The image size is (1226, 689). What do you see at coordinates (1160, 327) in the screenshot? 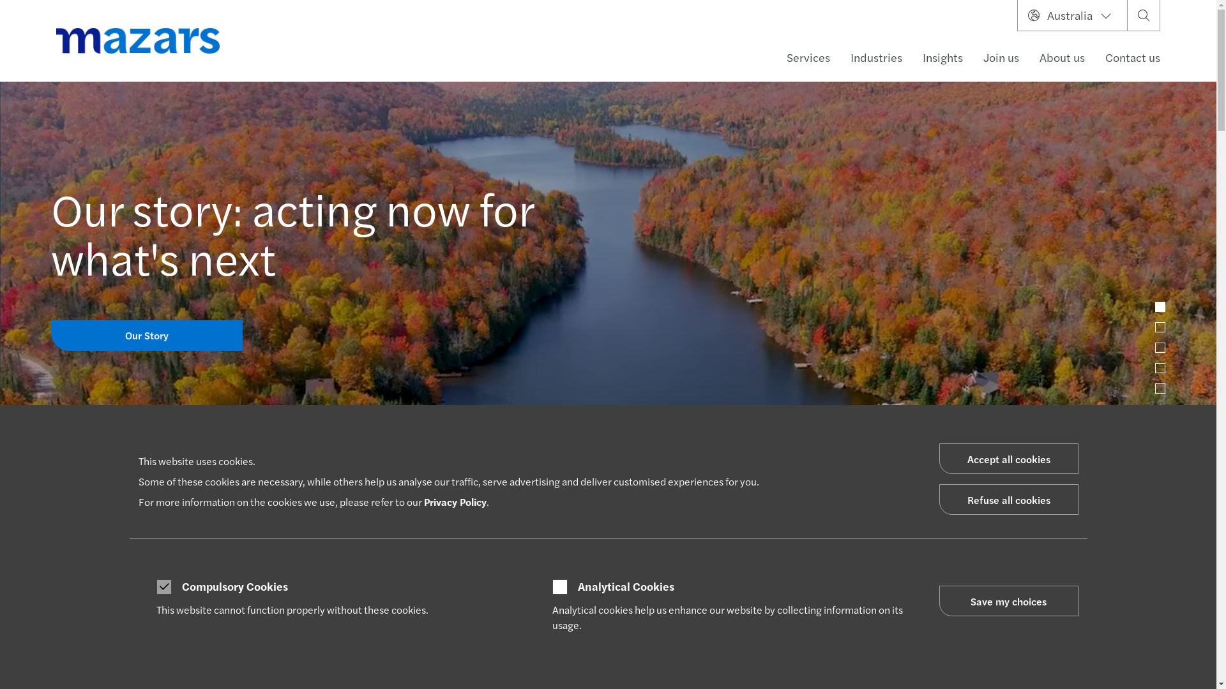
I see `2` at bounding box center [1160, 327].